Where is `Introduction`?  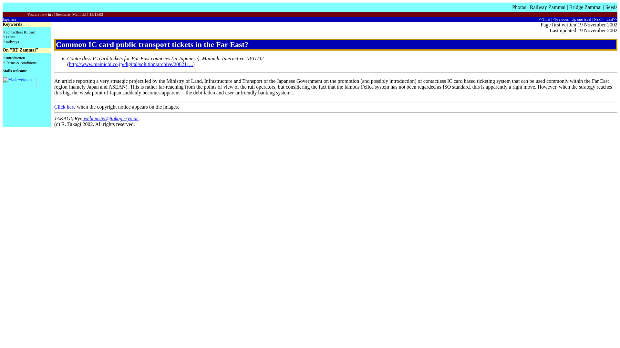
Introduction is located at coordinates (15, 58).